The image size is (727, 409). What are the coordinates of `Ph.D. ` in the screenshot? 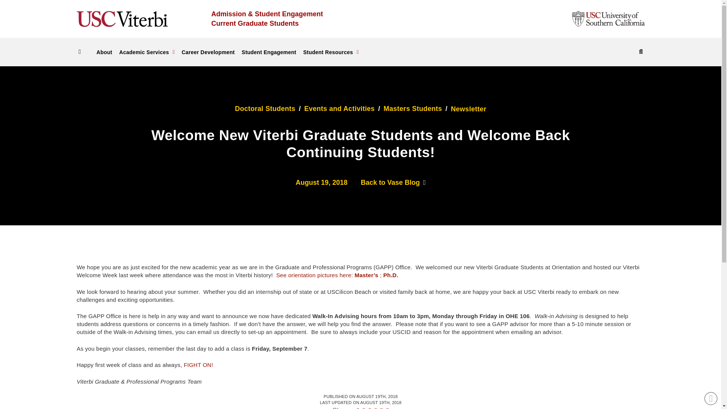 It's located at (392, 275).